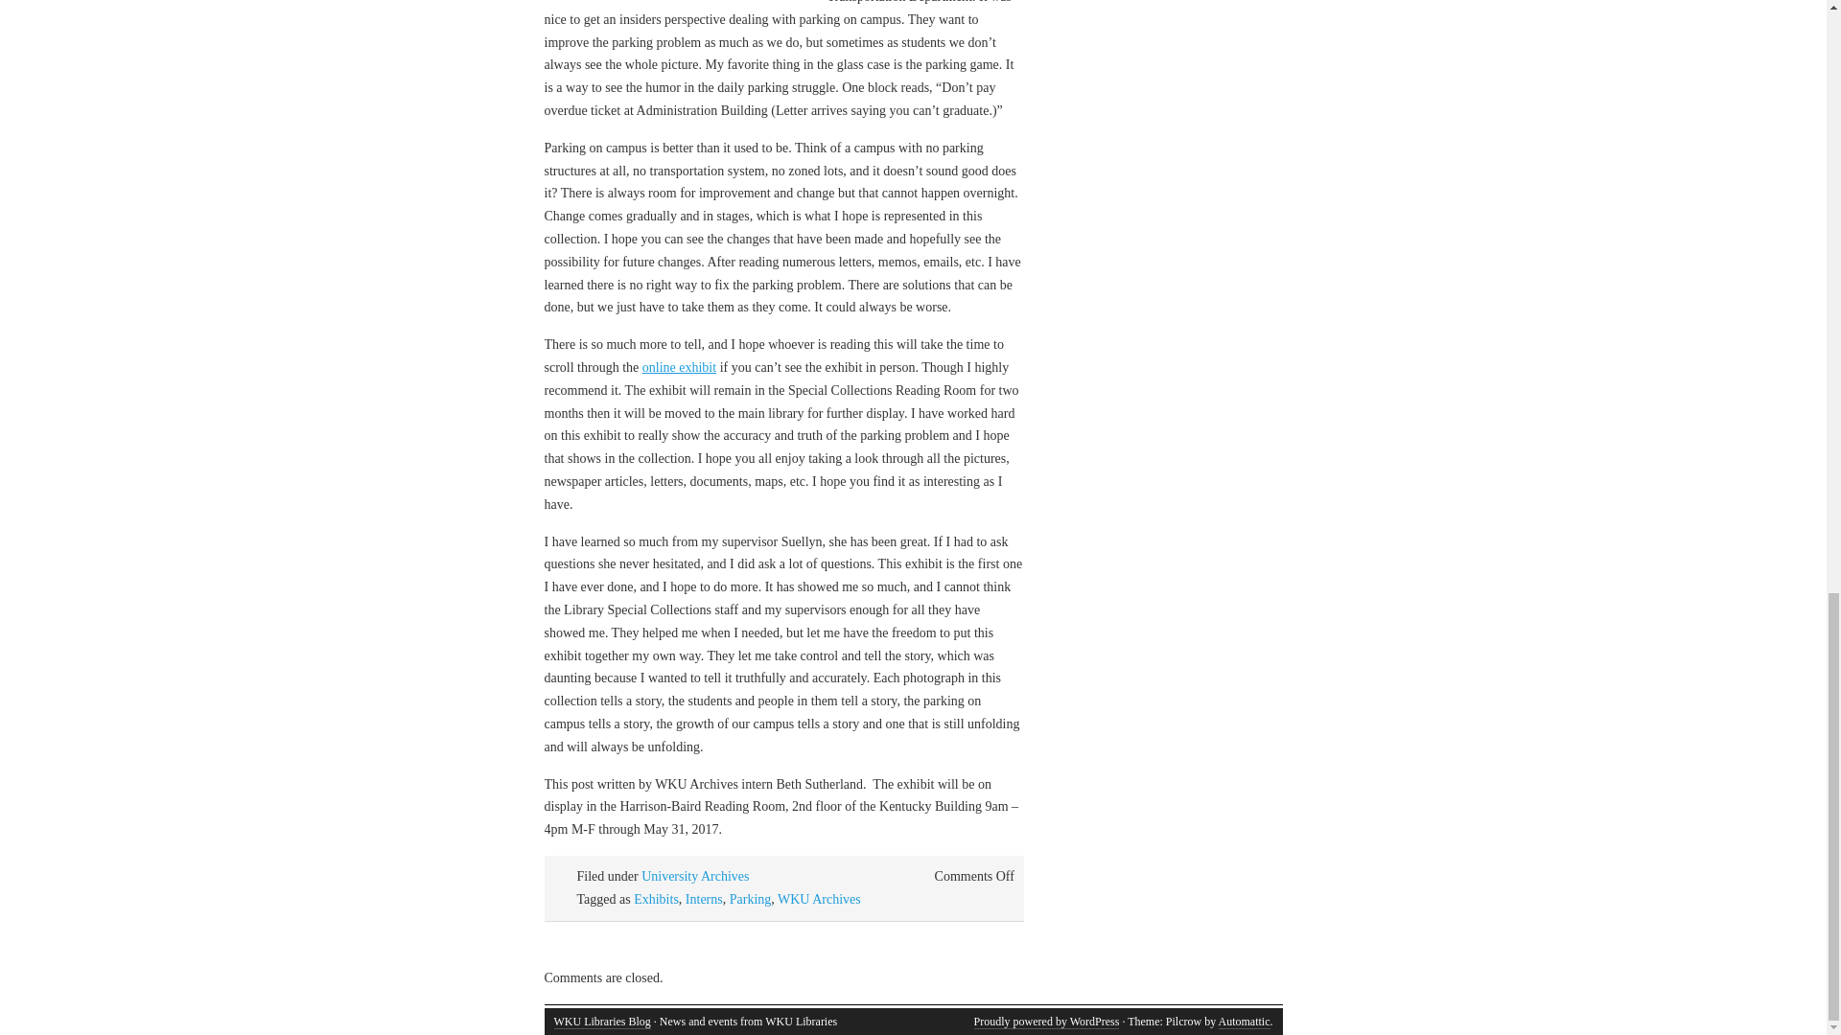 The width and height of the screenshot is (1841, 1035). I want to click on Interns, so click(704, 899).